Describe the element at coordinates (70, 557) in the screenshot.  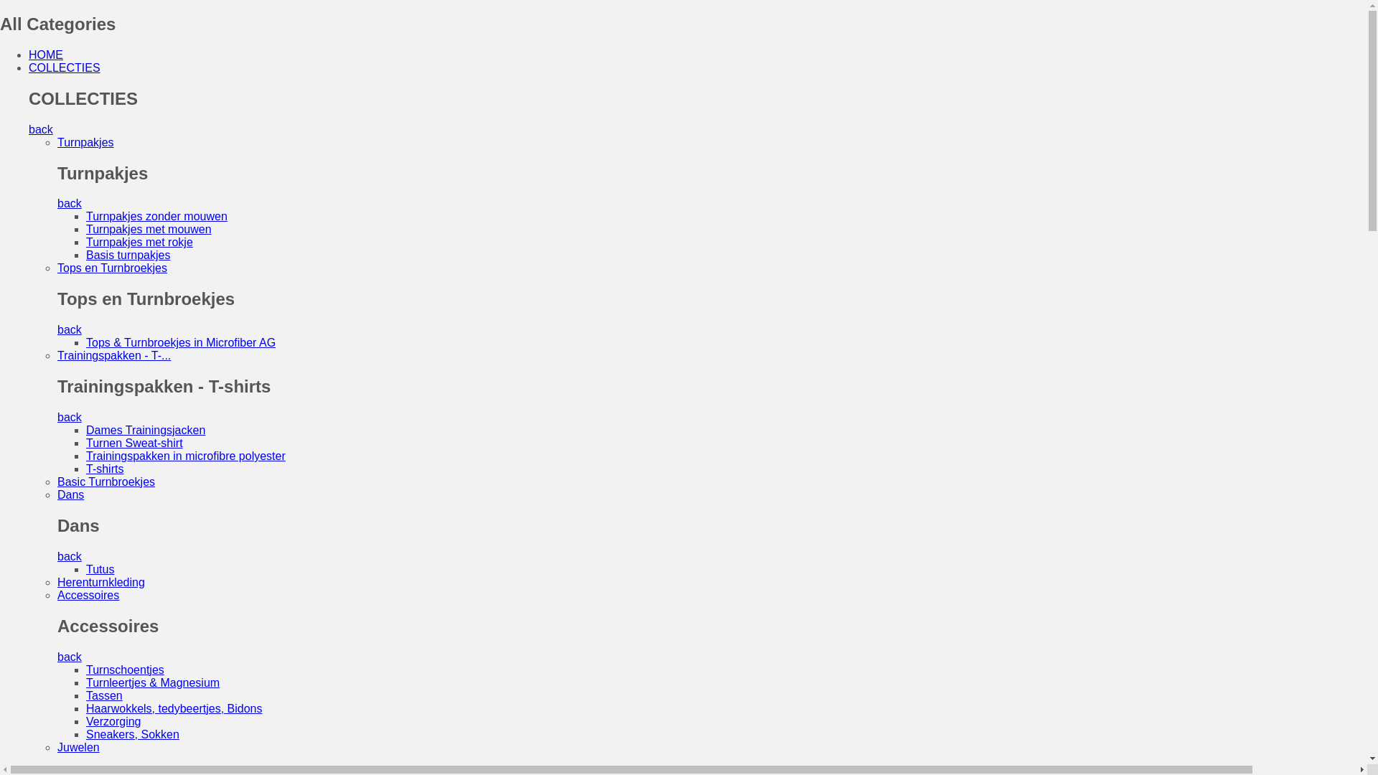
I see `back` at that location.